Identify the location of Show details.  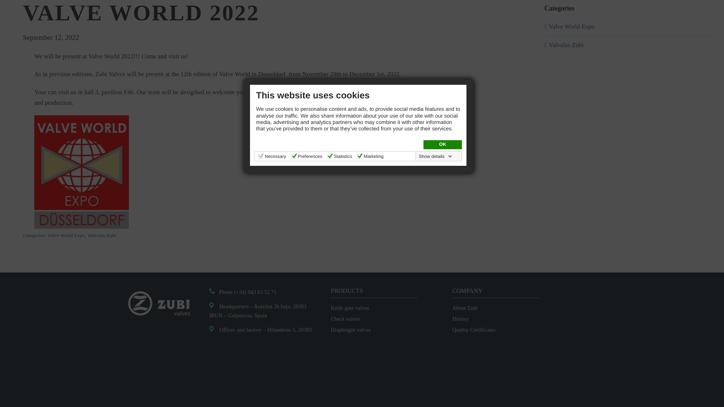
(436, 84).